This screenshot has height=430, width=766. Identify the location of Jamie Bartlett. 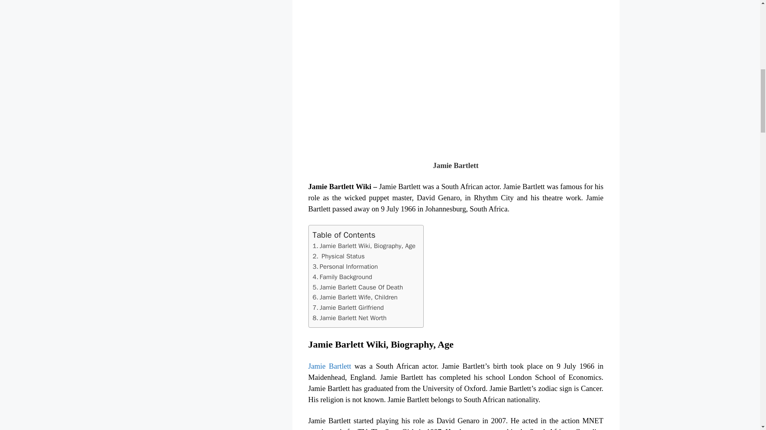
(329, 366).